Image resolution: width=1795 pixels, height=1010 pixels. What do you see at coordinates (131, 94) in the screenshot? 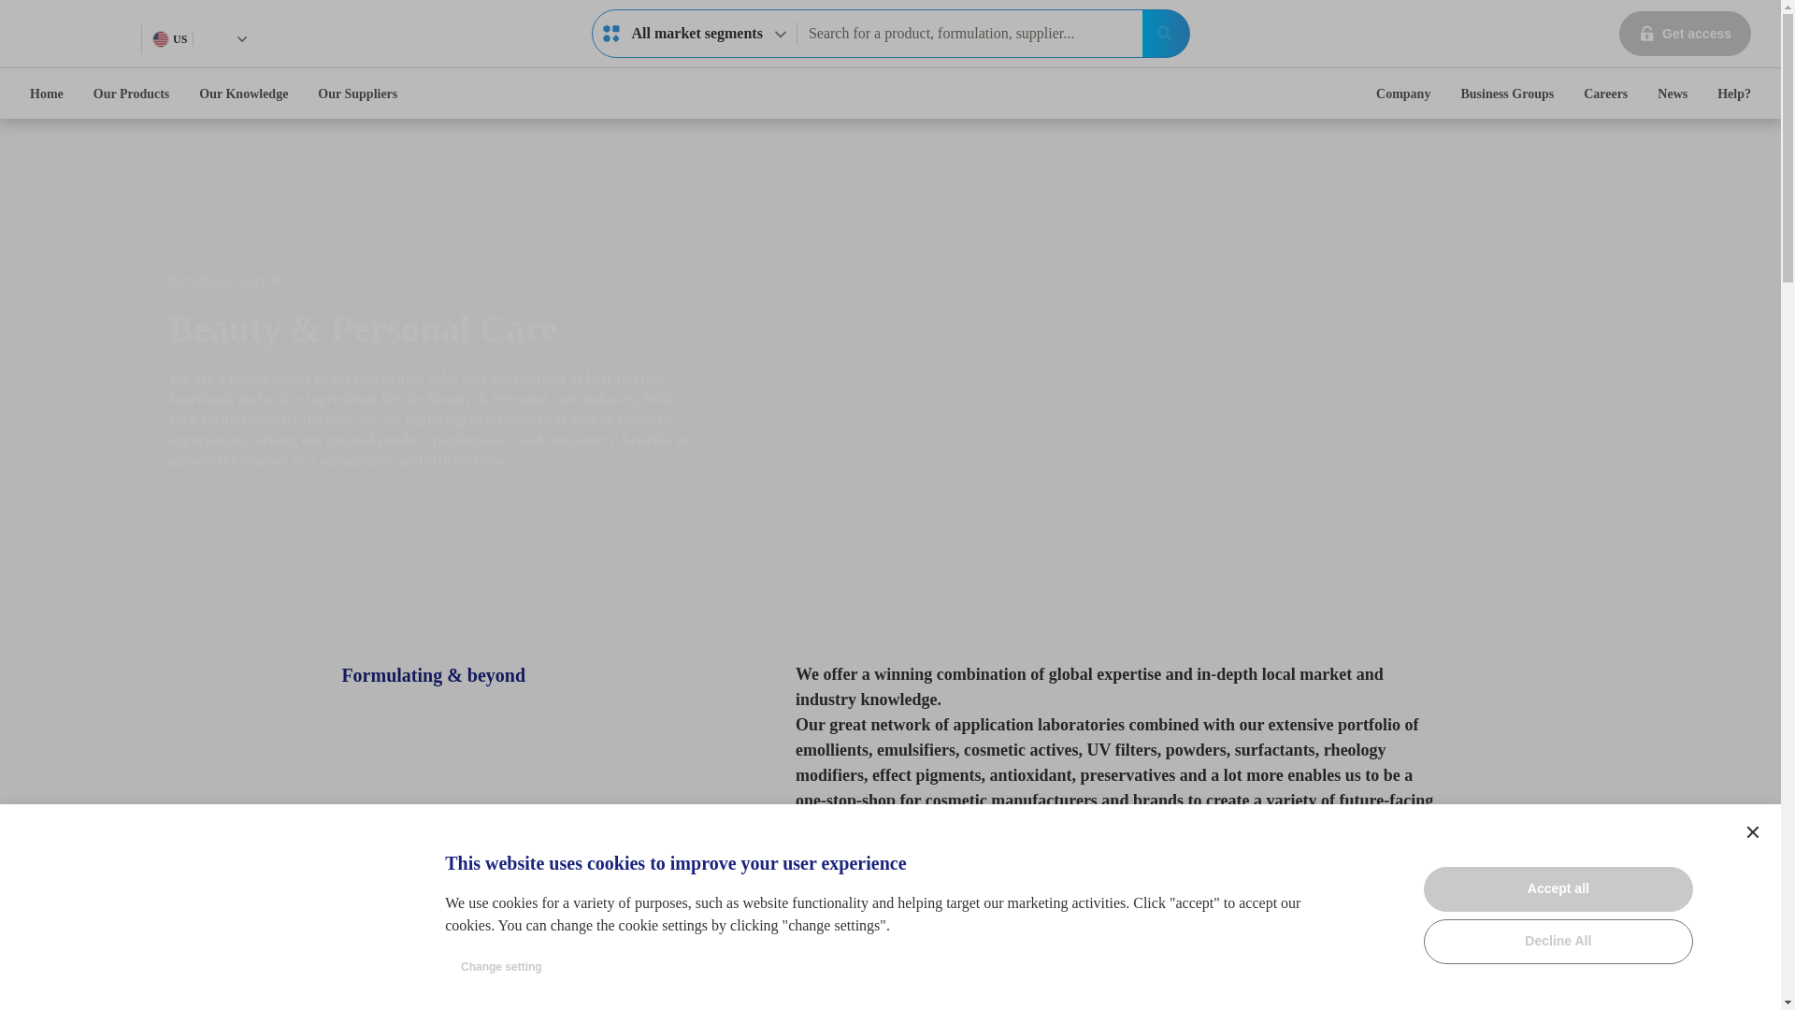
I see `Our Products` at bounding box center [131, 94].